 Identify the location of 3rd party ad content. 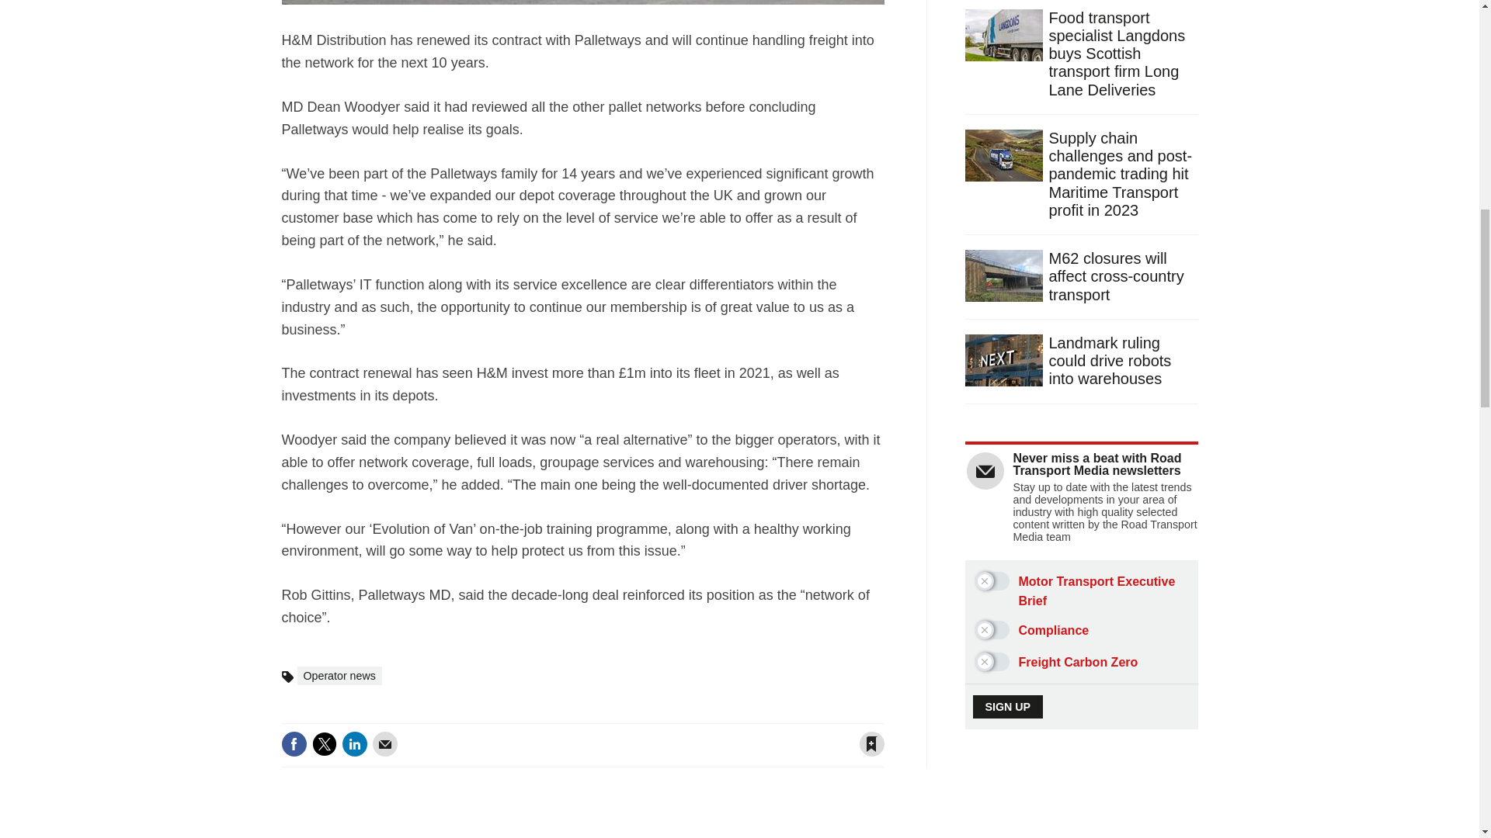
(1083, 815).